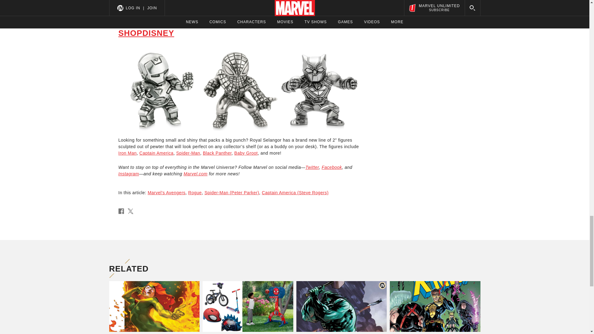 This screenshot has height=334, width=594. What do you see at coordinates (332, 167) in the screenshot?
I see `Facebook` at bounding box center [332, 167].